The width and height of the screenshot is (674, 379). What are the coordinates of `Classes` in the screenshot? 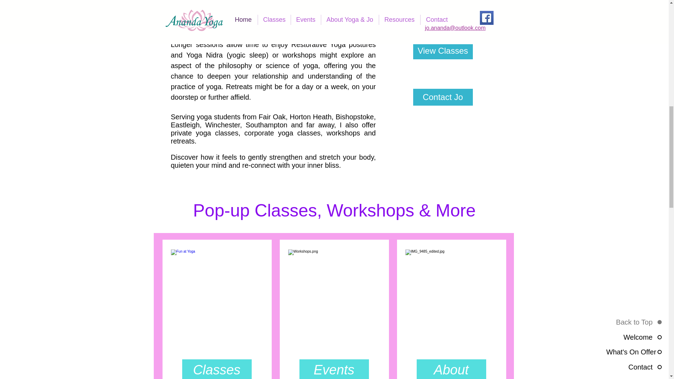 It's located at (217, 369).